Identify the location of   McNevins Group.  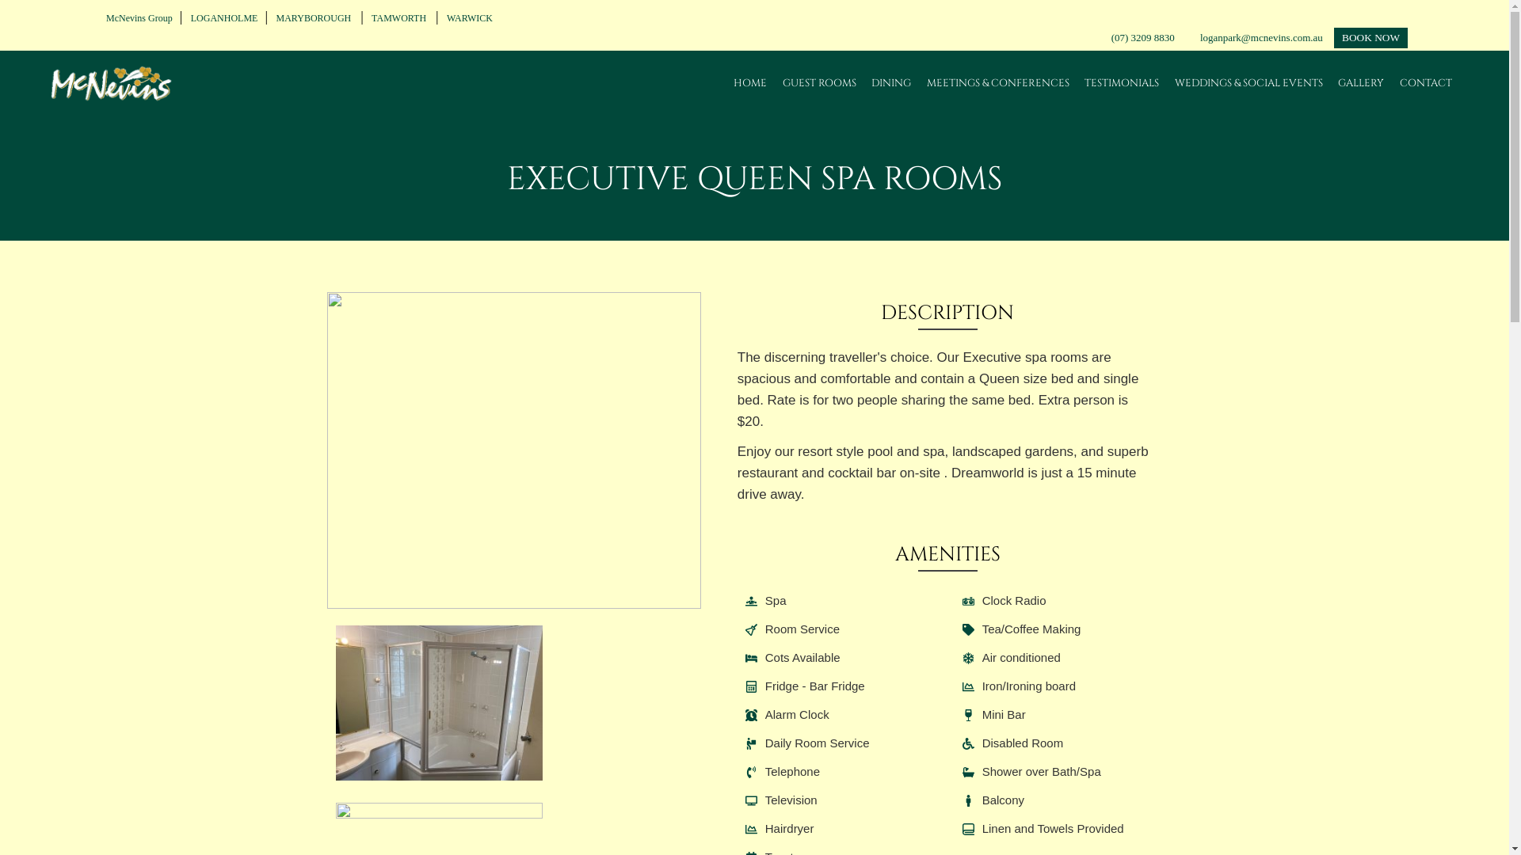
(137, 18).